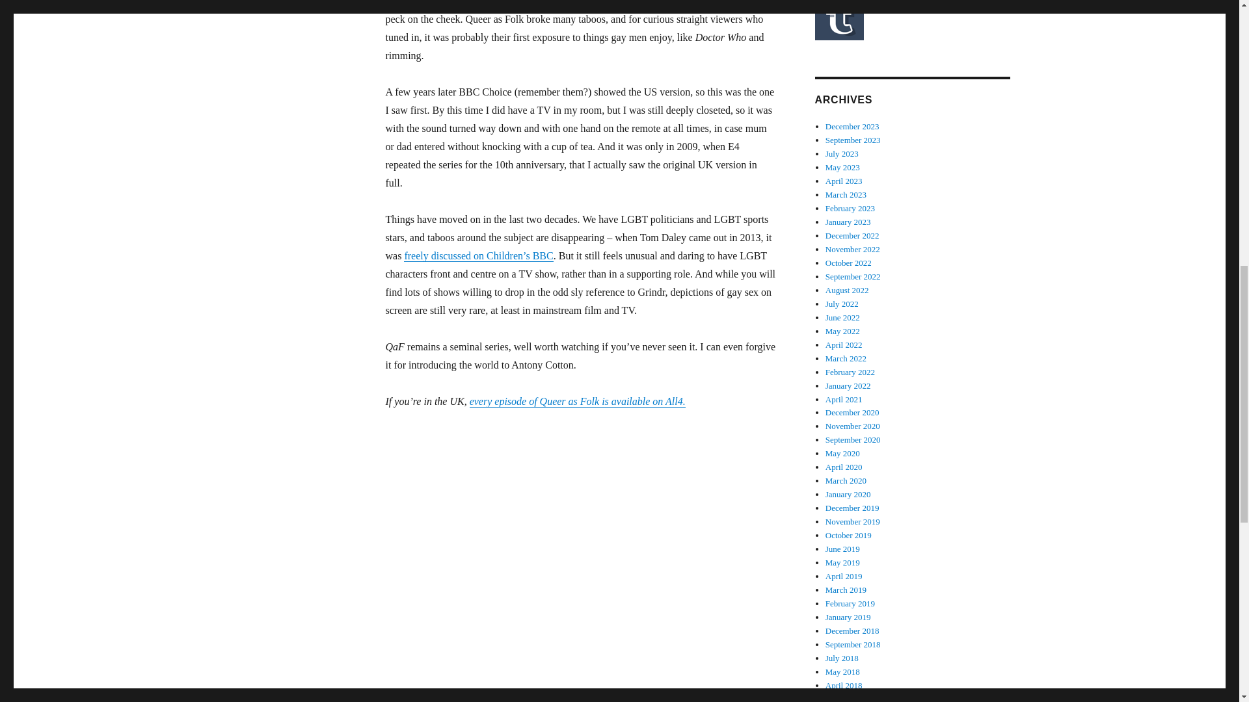 This screenshot has height=702, width=1249. Describe the element at coordinates (578, 402) in the screenshot. I see `every episode of Queer as Folk is available on All4.` at that location.